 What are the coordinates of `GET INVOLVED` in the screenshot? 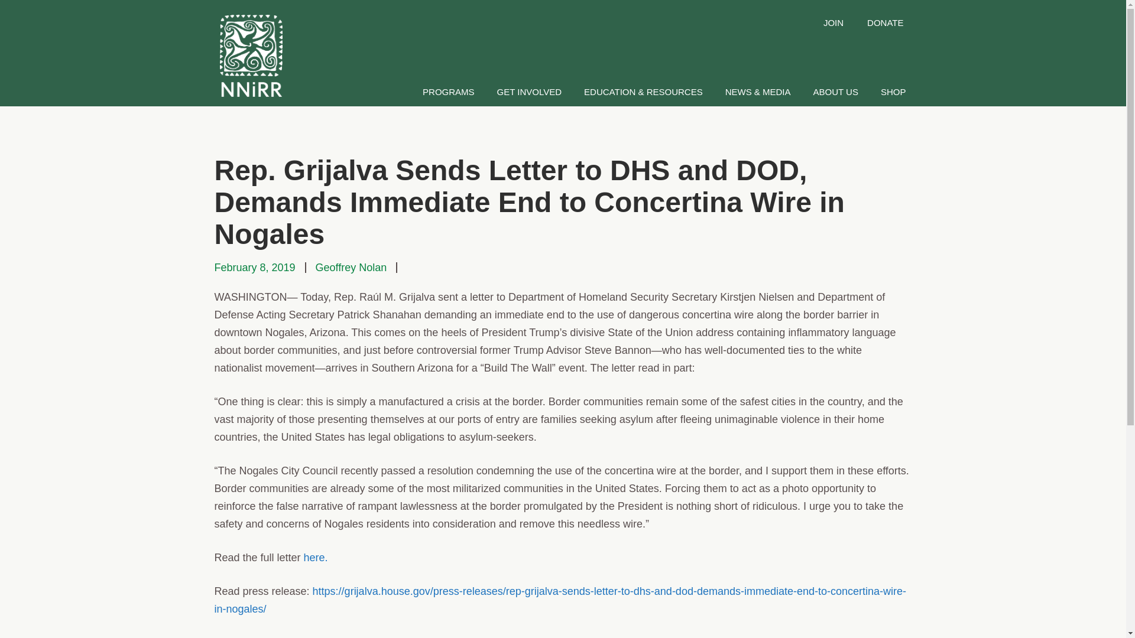 It's located at (529, 92).